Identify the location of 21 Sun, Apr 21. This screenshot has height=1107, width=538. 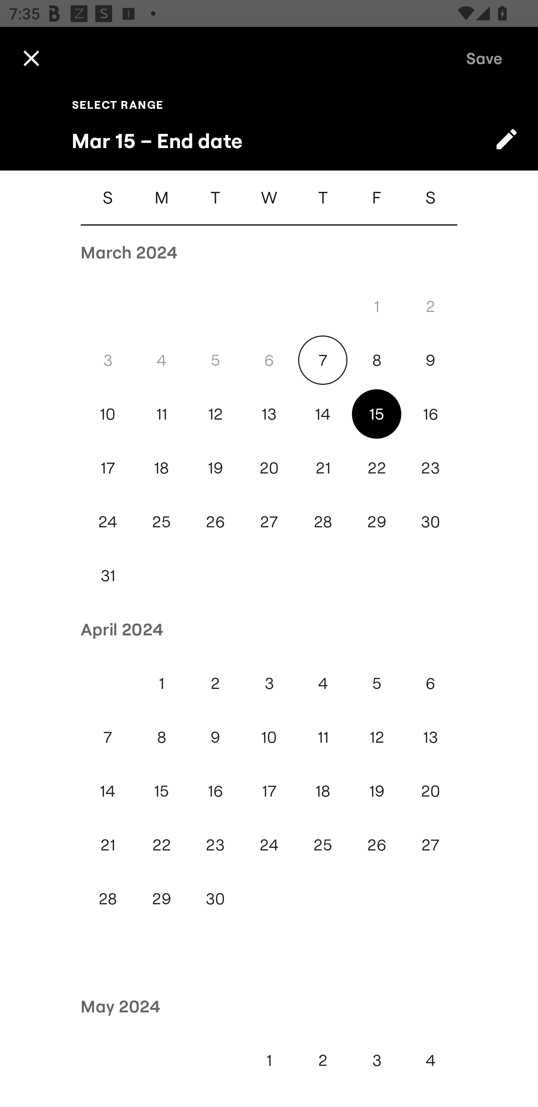
(108, 845).